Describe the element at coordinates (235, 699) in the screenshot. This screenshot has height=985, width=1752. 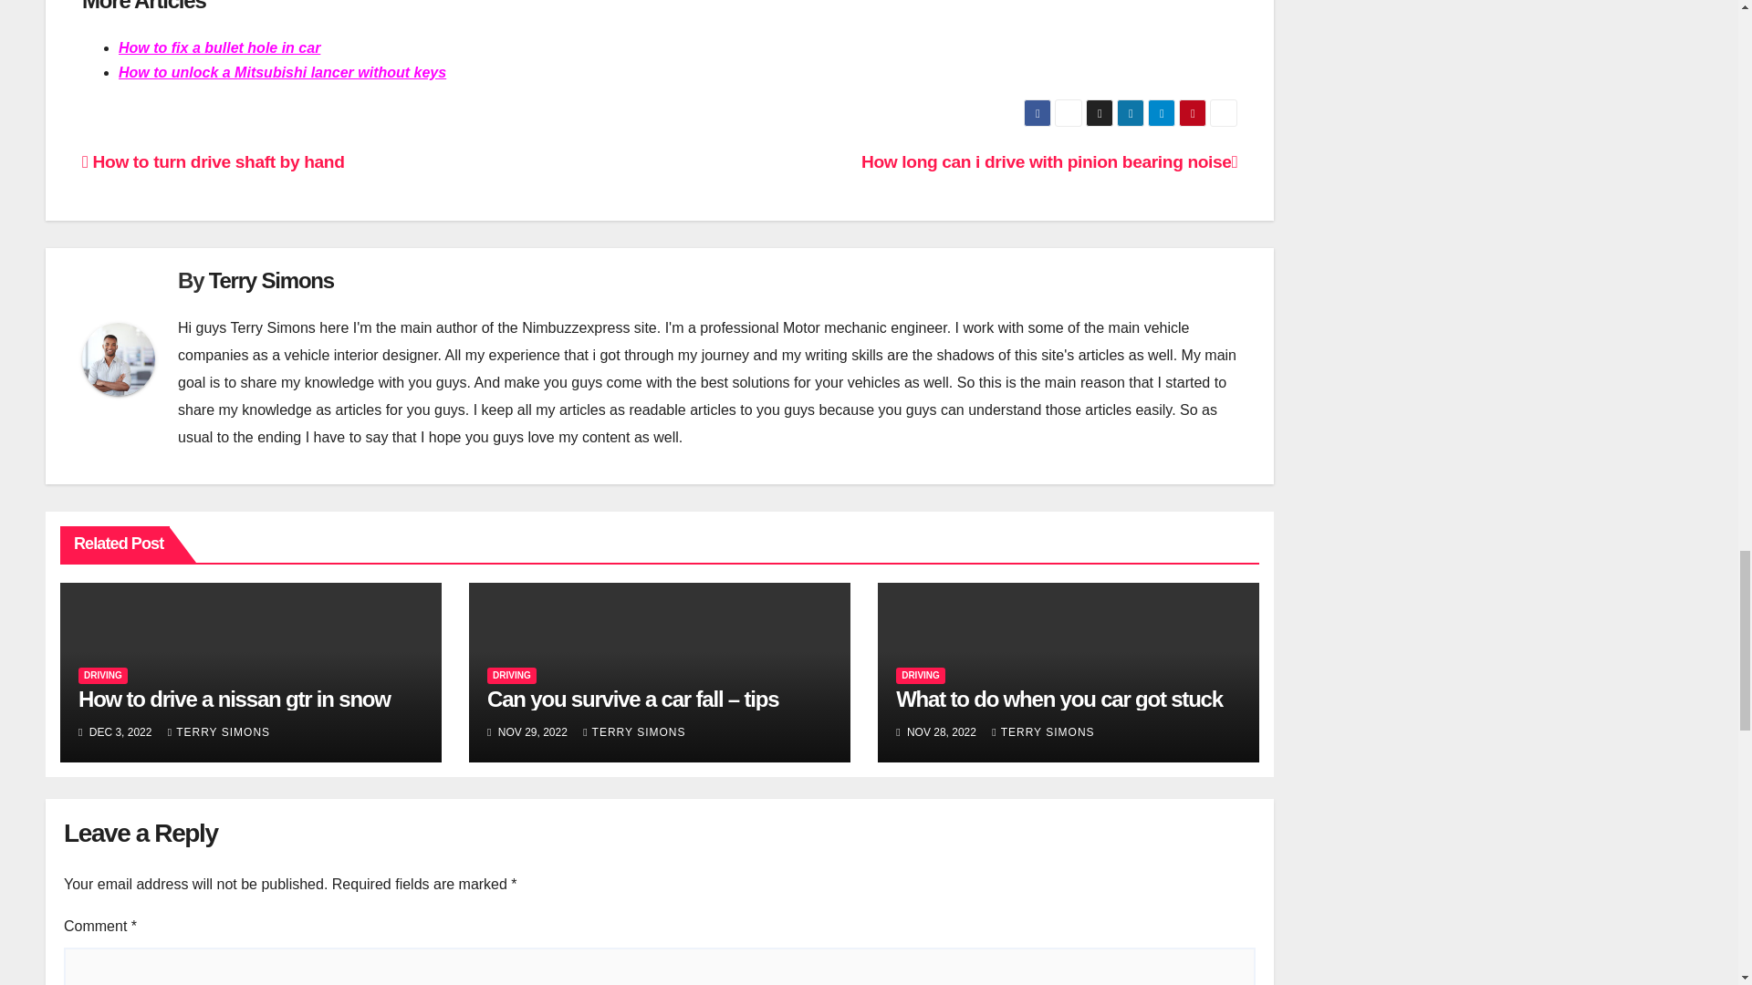
I see `Permalink to: How to drive a nissan gtr in snow` at that location.